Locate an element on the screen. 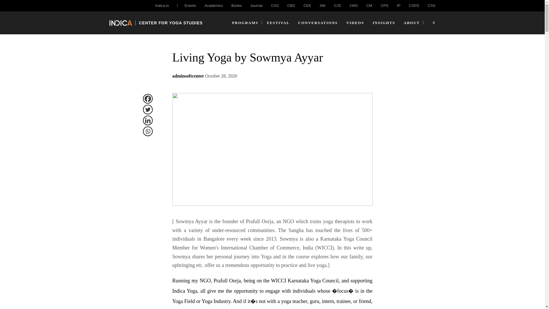  CM is located at coordinates (369, 5).